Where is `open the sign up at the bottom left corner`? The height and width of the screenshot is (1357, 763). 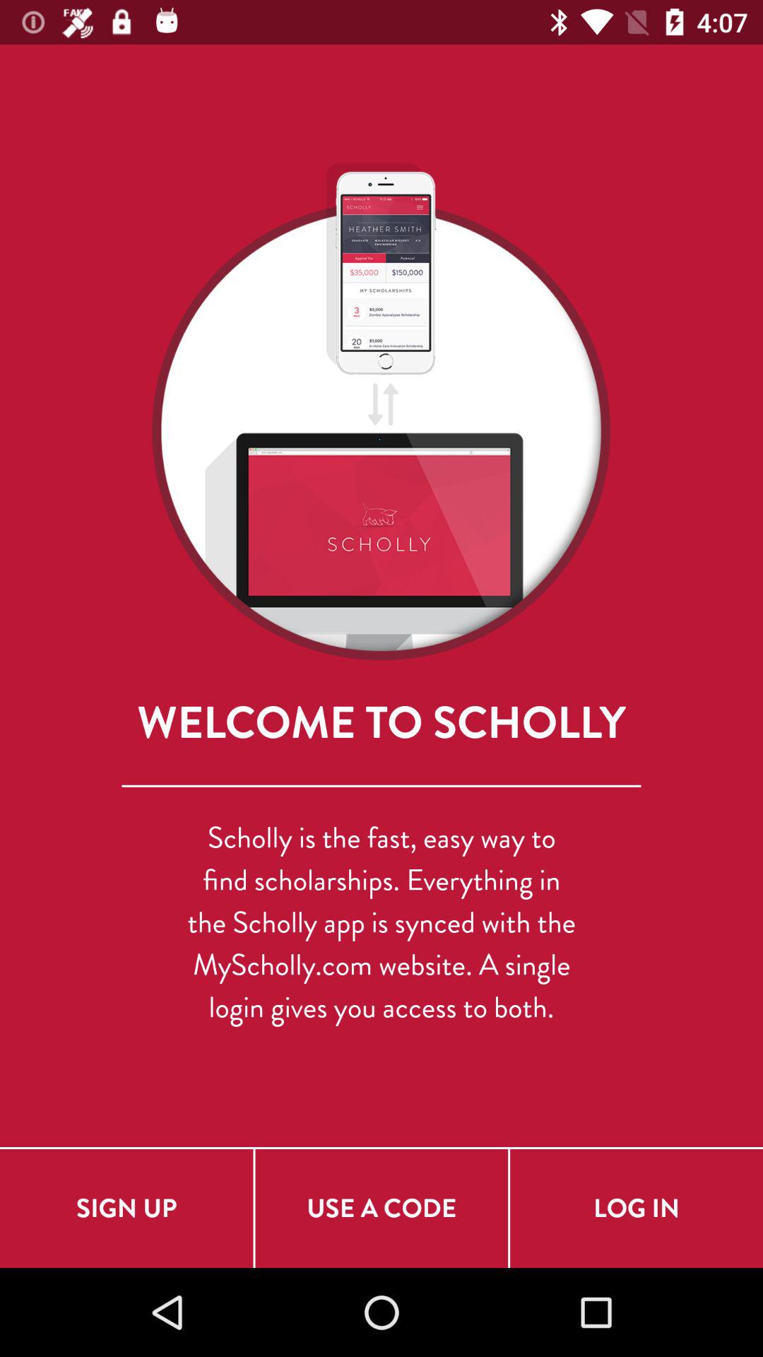 open the sign up at the bottom left corner is located at coordinates (126, 1209).